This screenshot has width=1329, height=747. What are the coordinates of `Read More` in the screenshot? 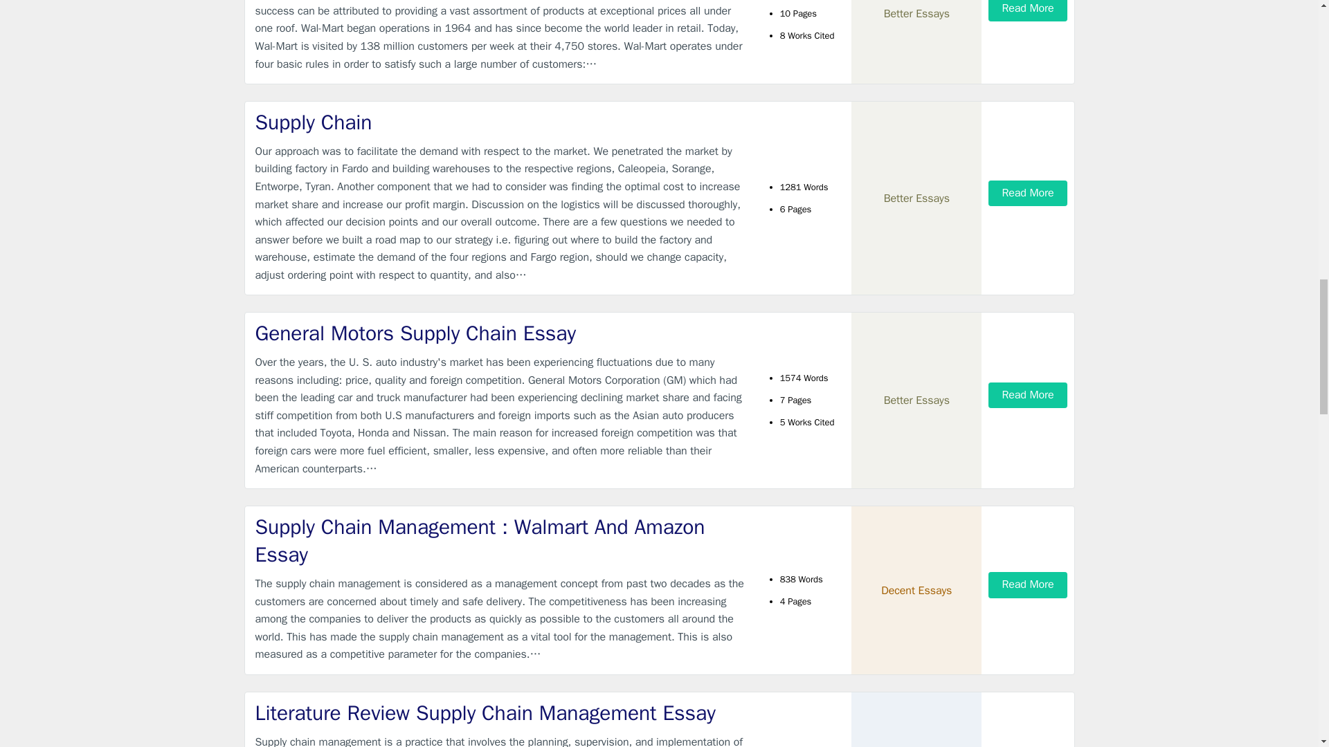 It's located at (1027, 194).